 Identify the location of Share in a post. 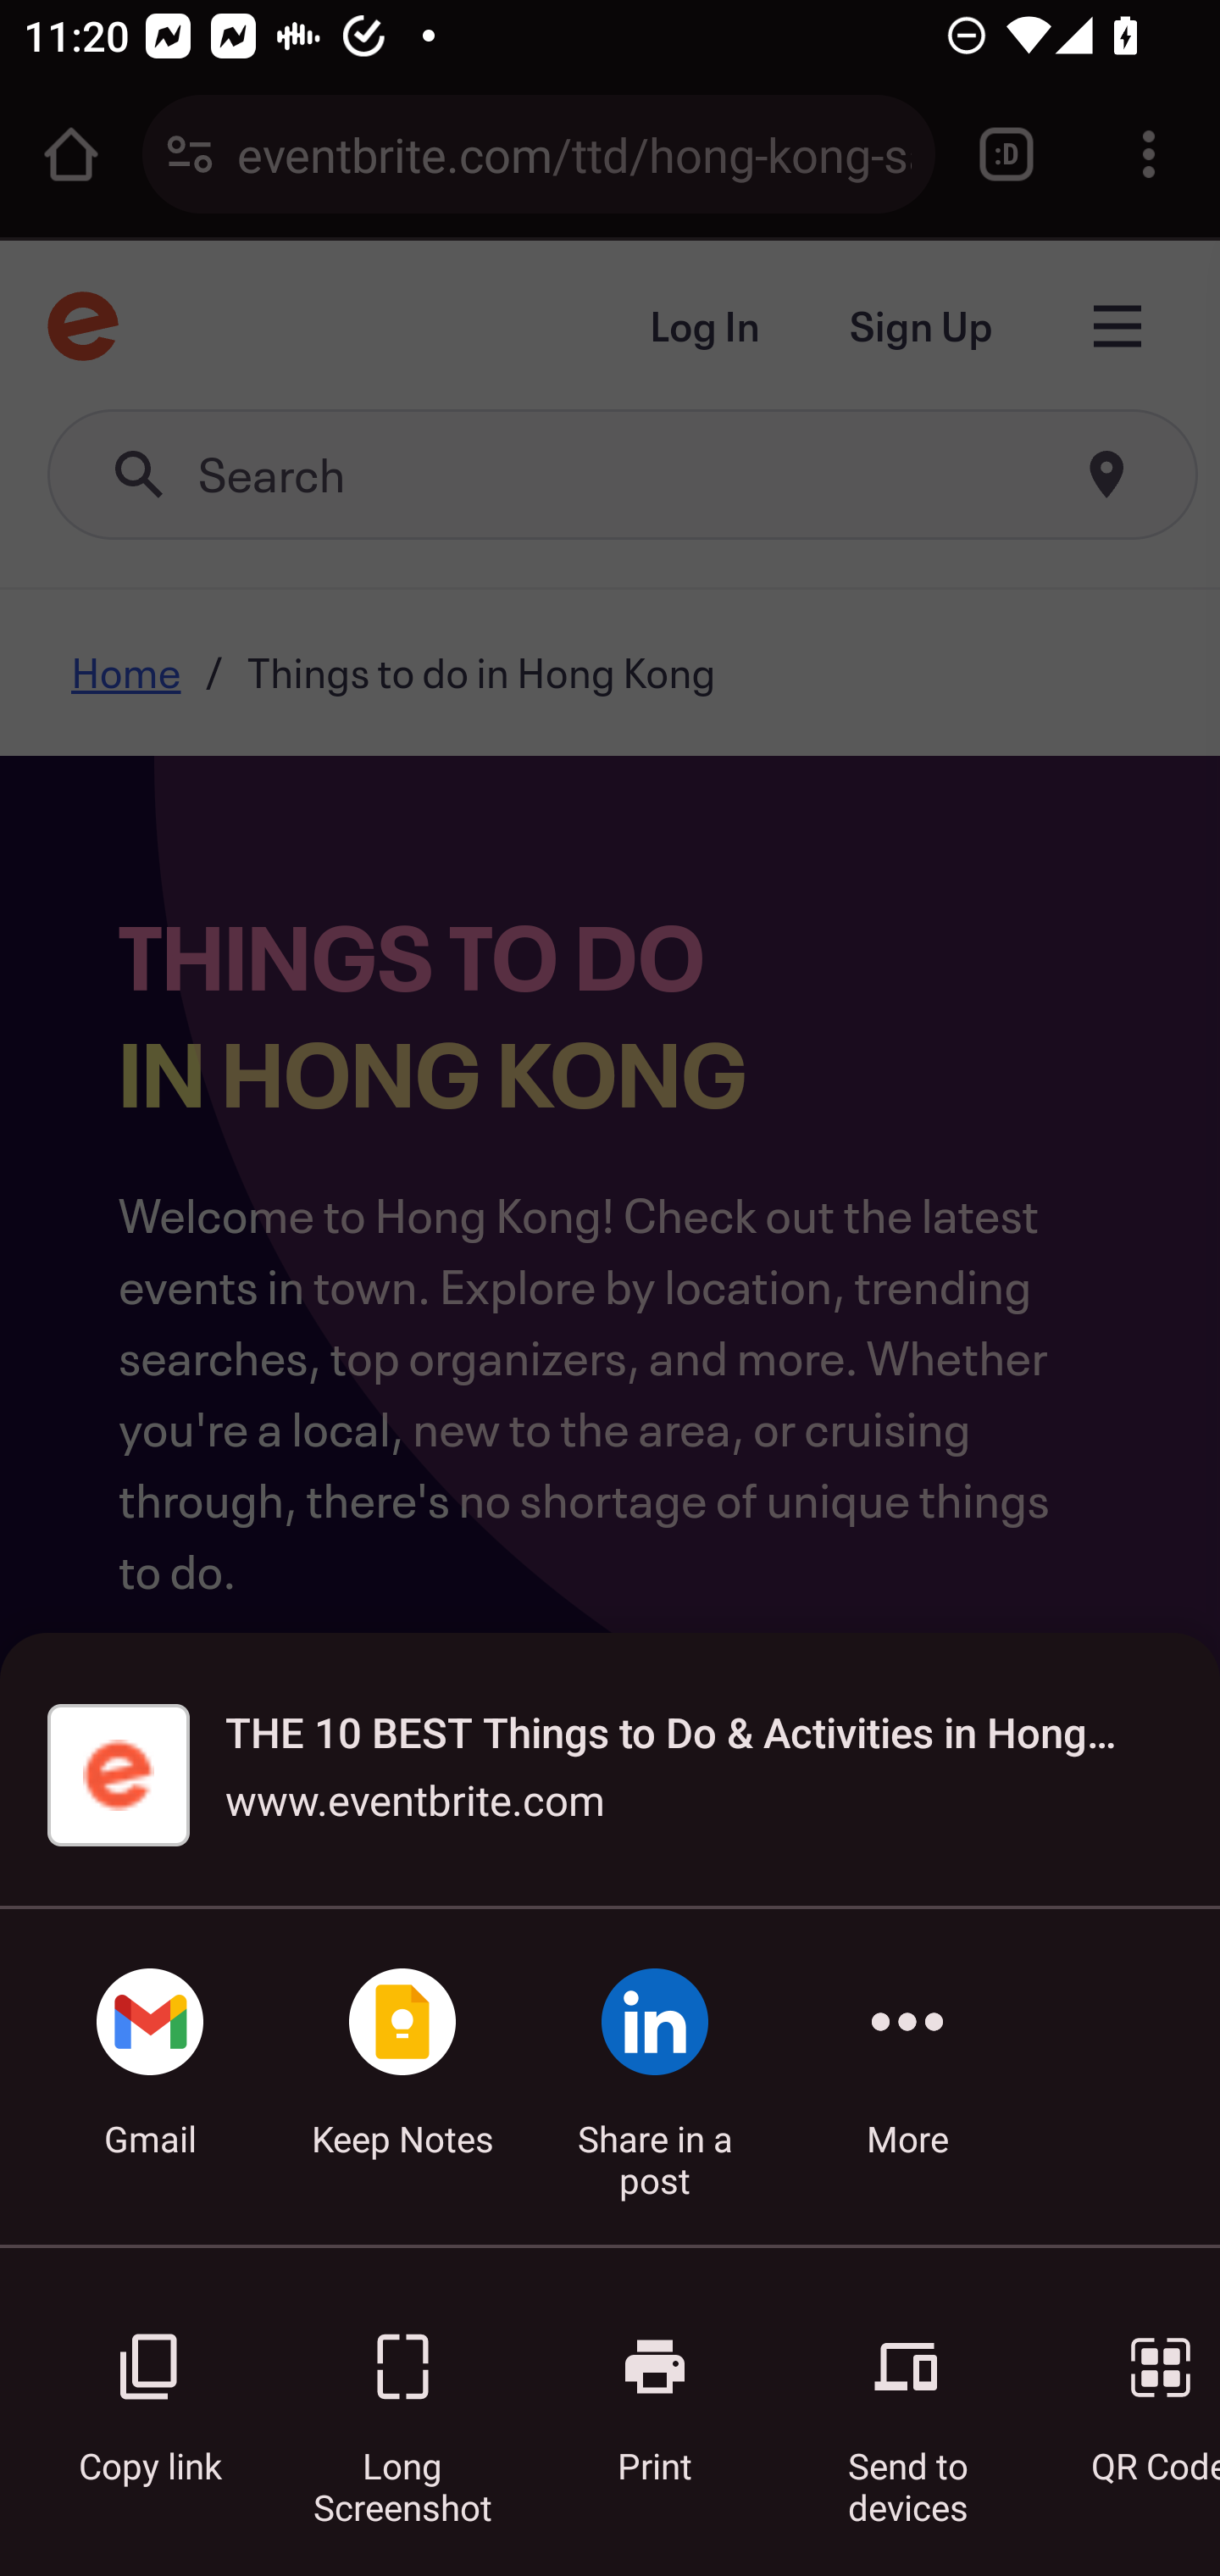
(655, 2076).